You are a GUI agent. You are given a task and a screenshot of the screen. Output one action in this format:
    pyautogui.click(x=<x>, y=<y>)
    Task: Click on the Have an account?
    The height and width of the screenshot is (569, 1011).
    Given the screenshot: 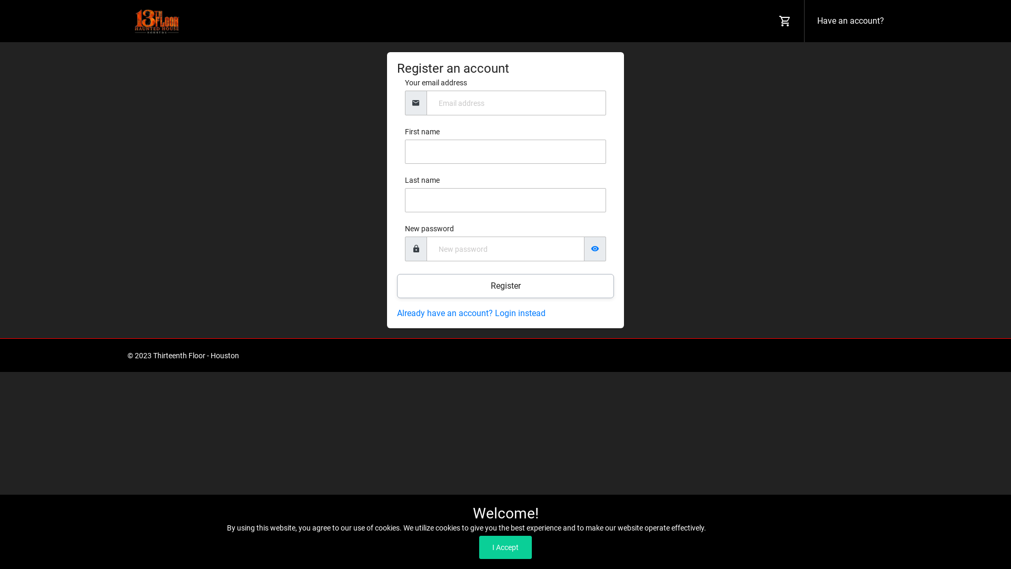 What is the action you would take?
    pyautogui.click(x=849, y=21)
    